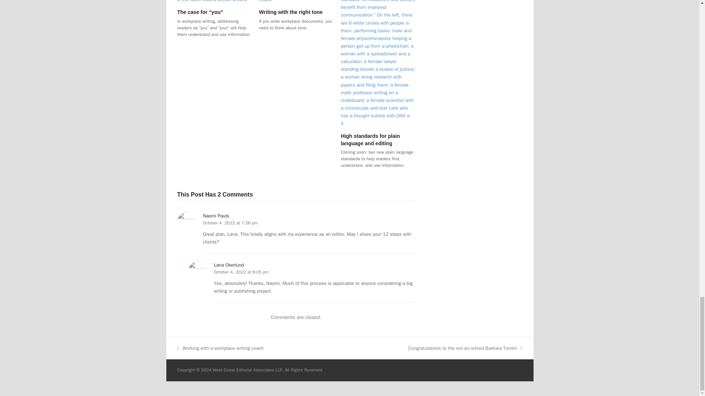  Describe the element at coordinates (228, 265) in the screenshot. I see `Lana Okerlund` at that location.